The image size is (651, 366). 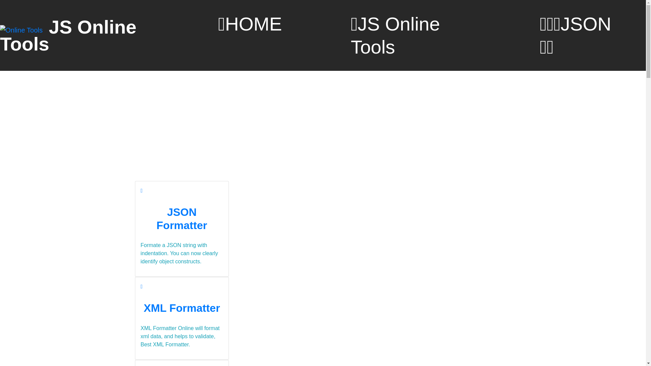 I want to click on json formatter, so click(x=141, y=190).